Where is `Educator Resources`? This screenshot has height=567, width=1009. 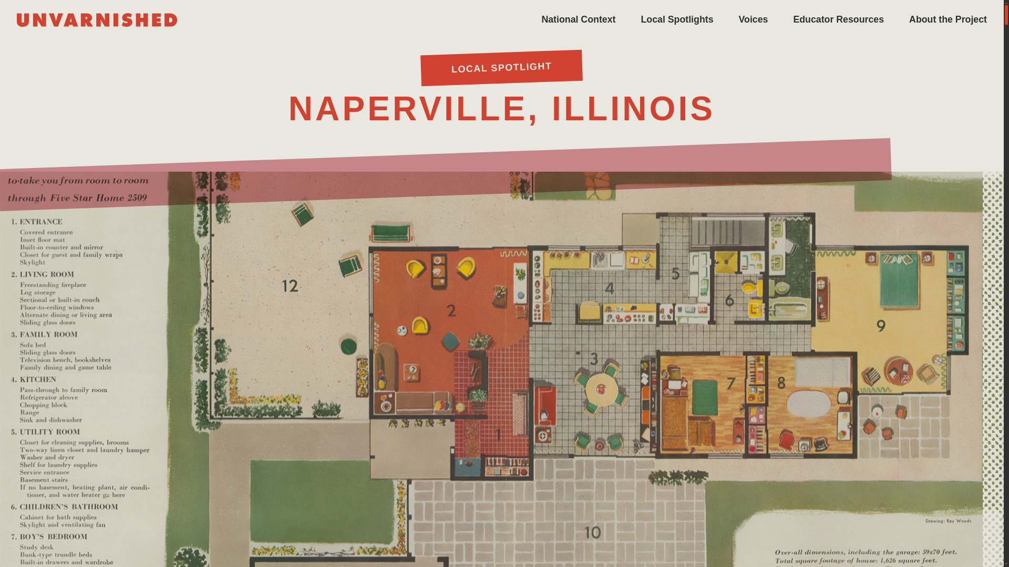 Educator Resources is located at coordinates (838, 19).